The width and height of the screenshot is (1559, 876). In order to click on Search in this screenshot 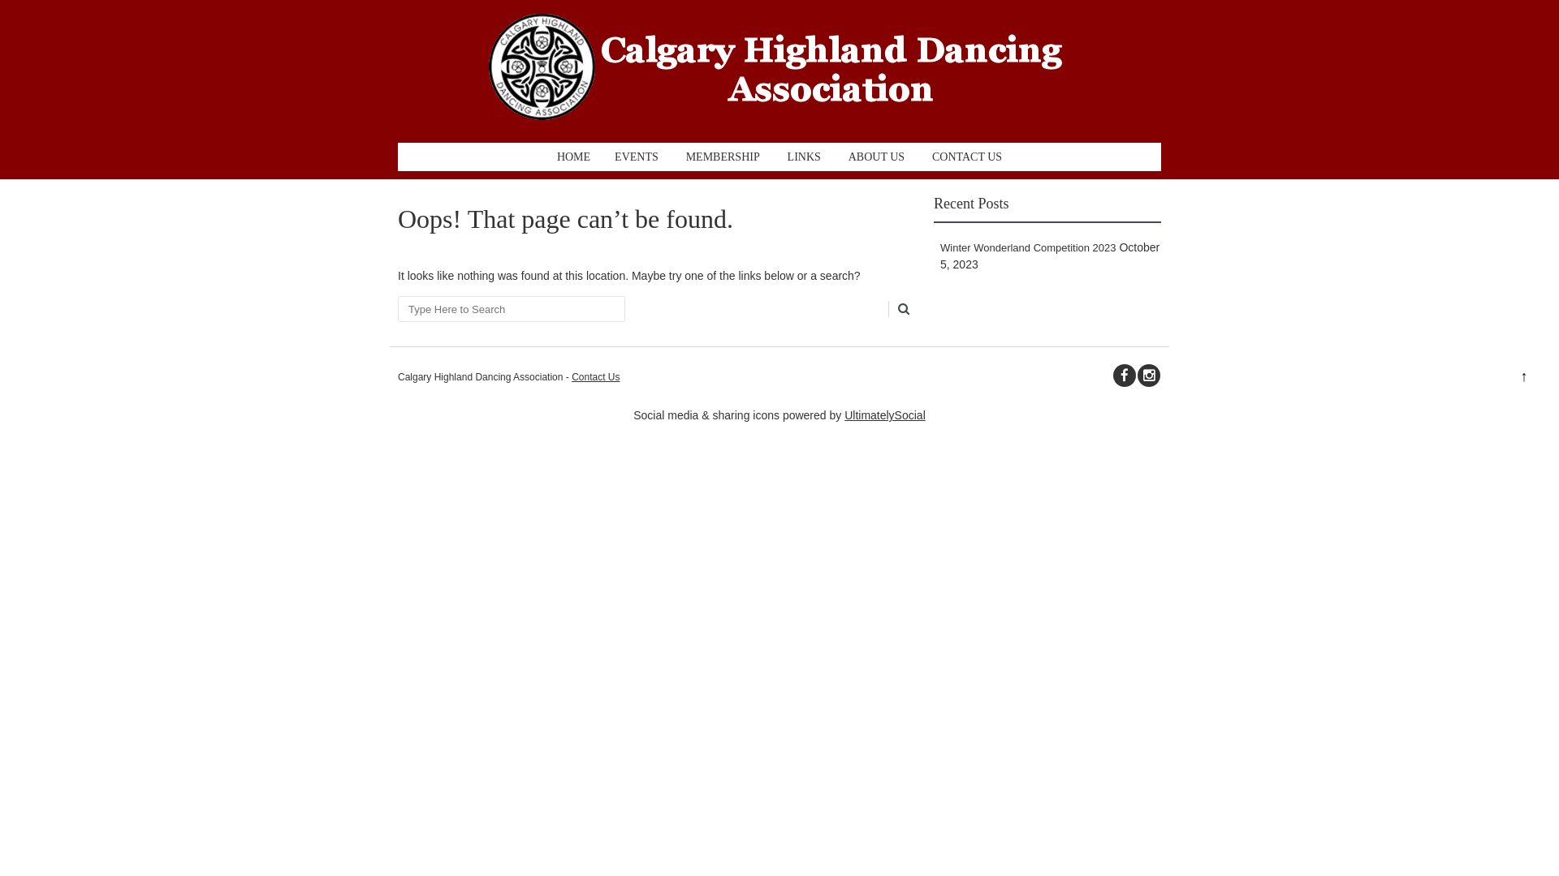, I will do `click(903, 309)`.